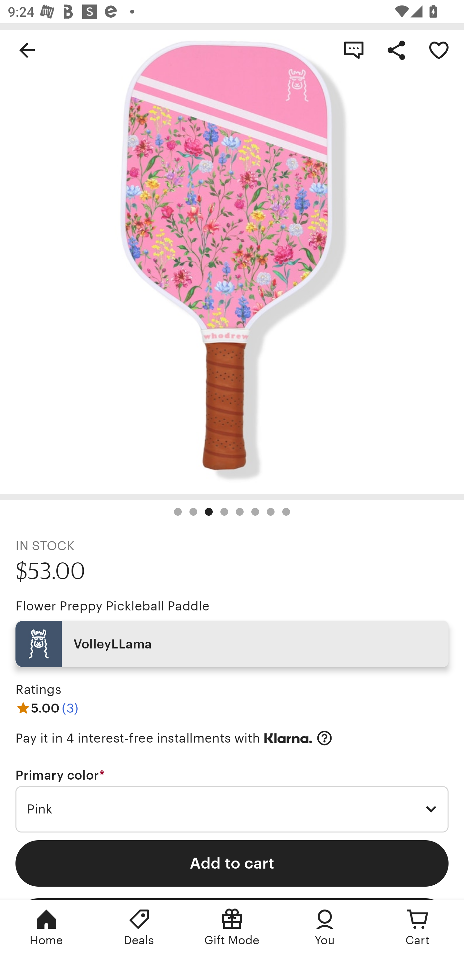  Describe the element at coordinates (232, 644) in the screenshot. I see `VolleyLLama` at that location.